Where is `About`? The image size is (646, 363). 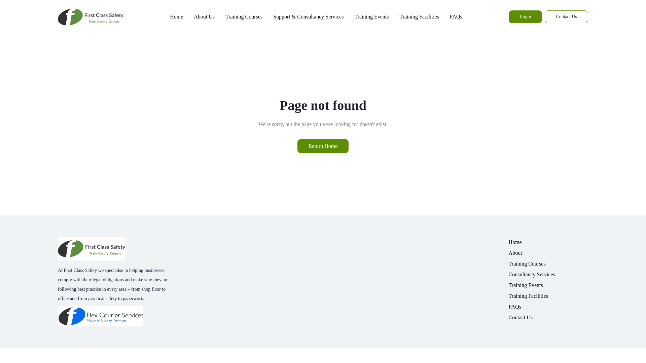
About is located at coordinates (548, 253).